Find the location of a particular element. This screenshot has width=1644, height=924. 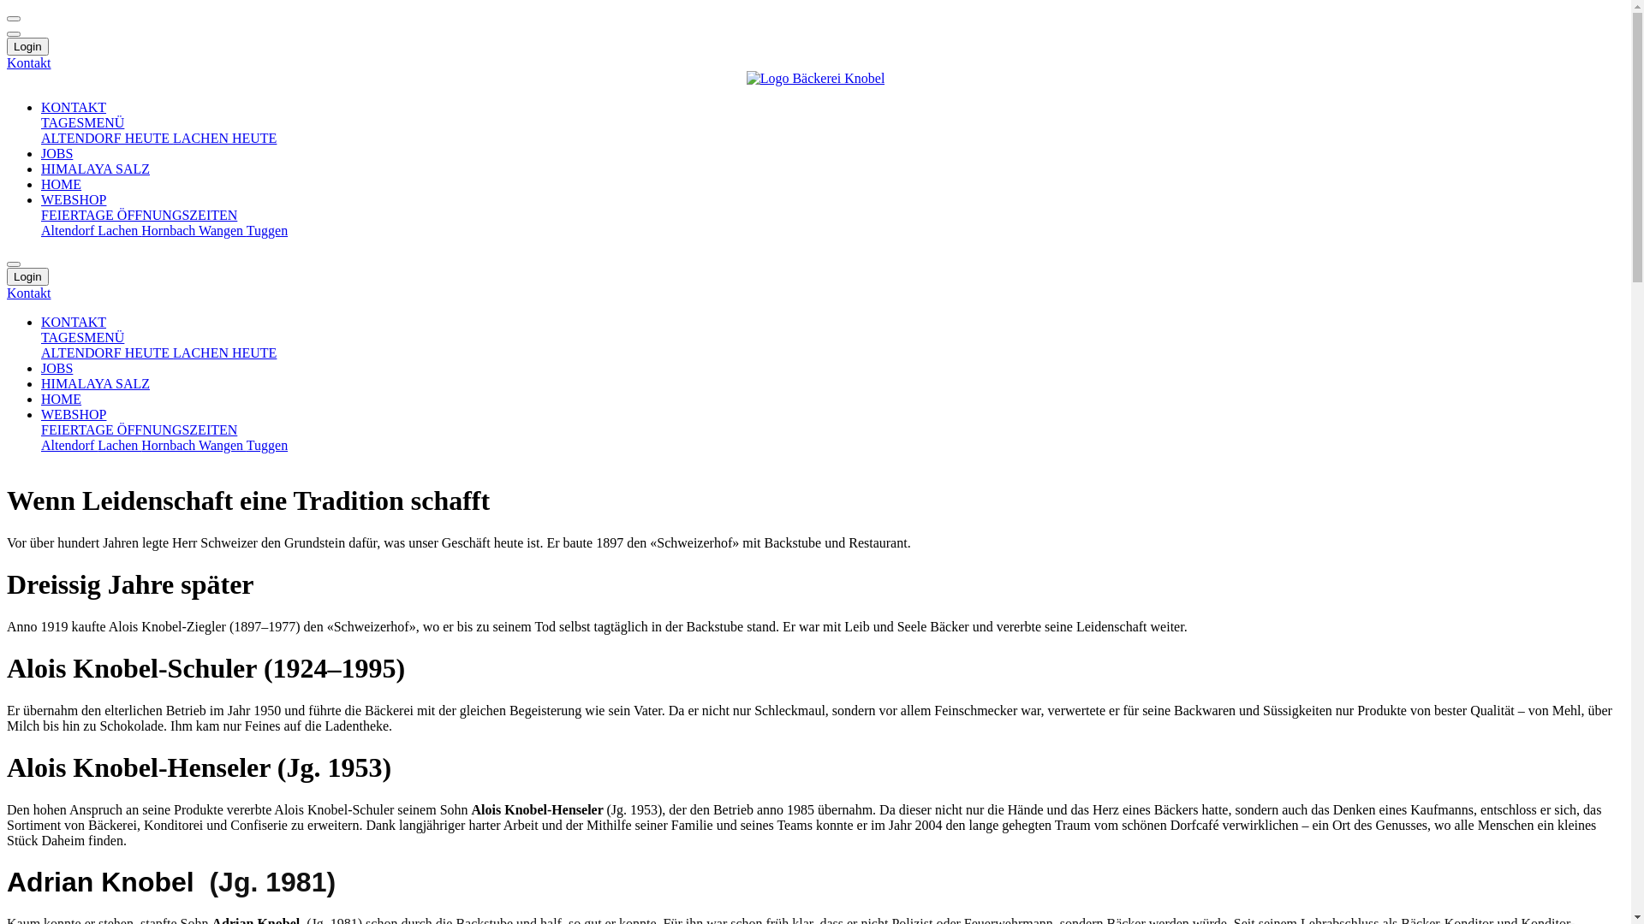

Login is located at coordinates (27, 277).